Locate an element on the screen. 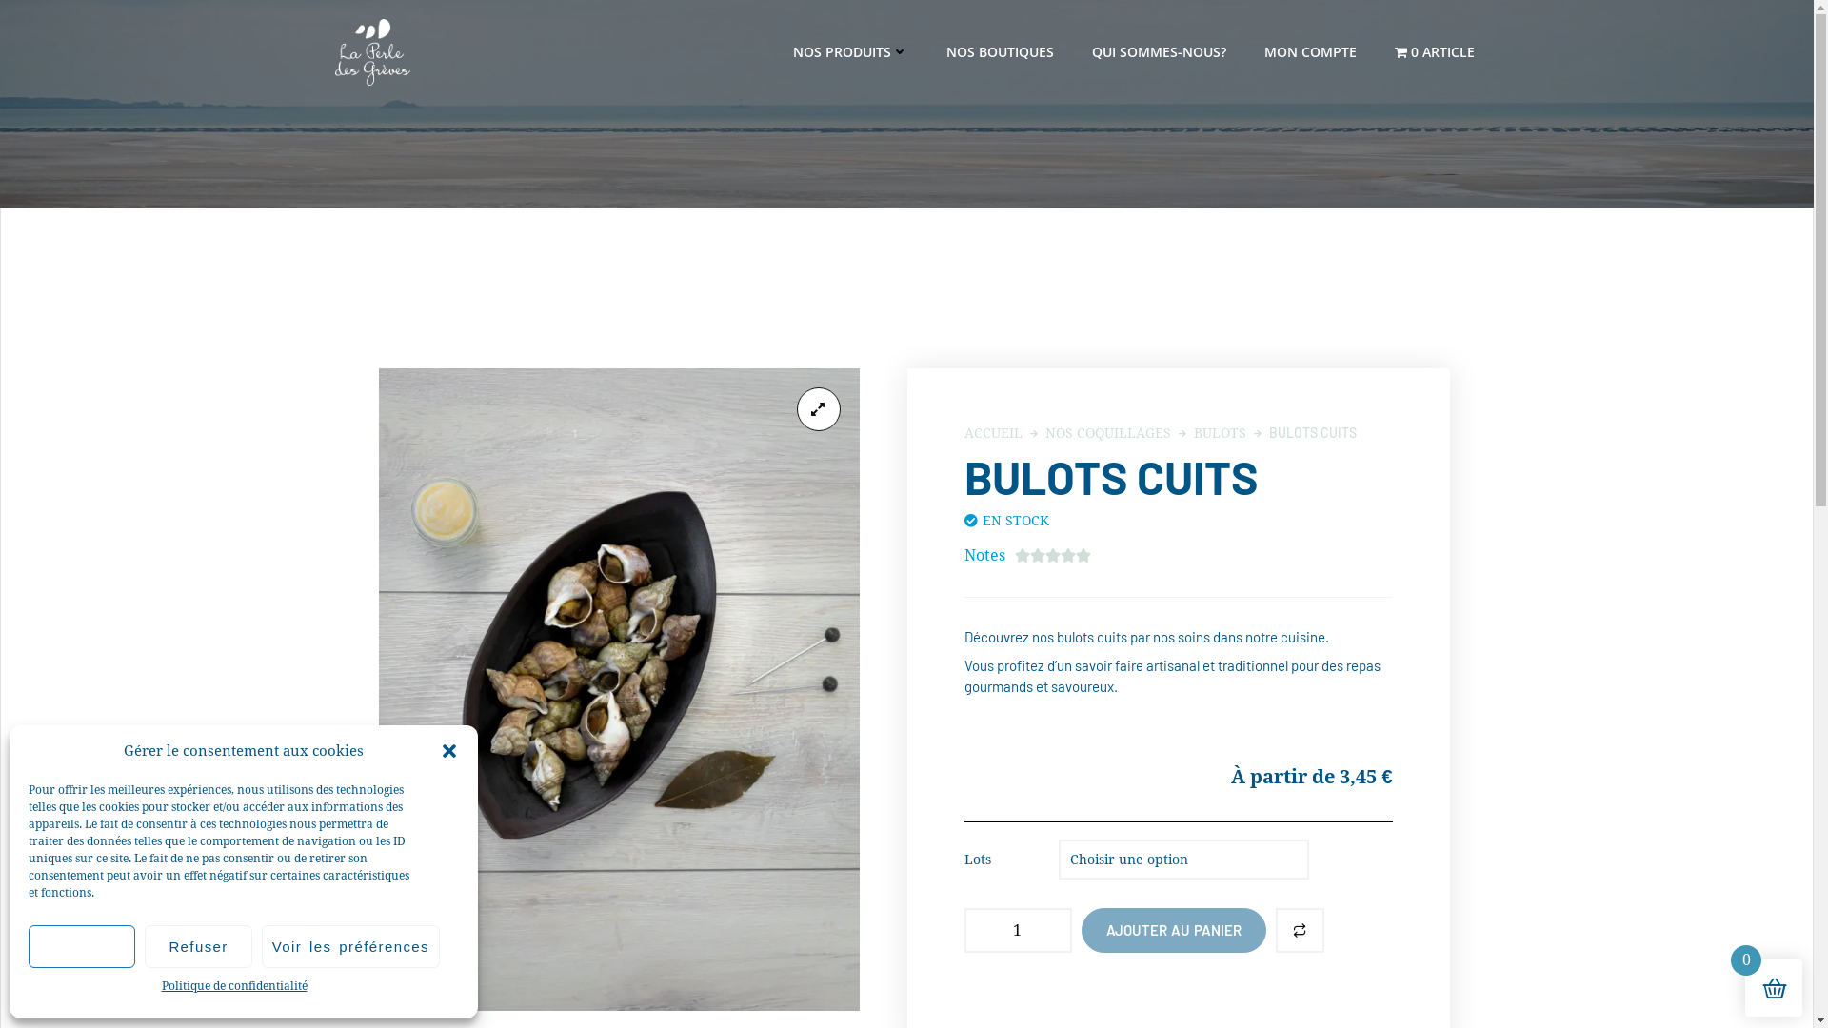  Refuser is located at coordinates (198, 946).